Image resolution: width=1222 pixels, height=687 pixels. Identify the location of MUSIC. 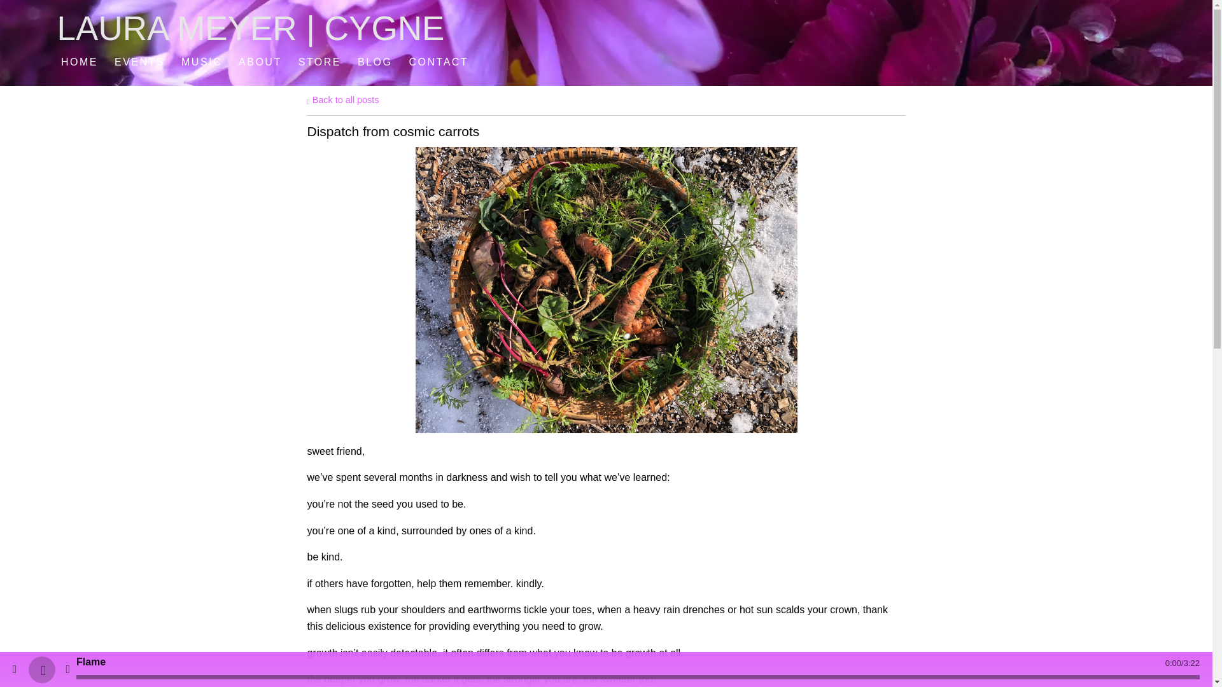
(201, 61).